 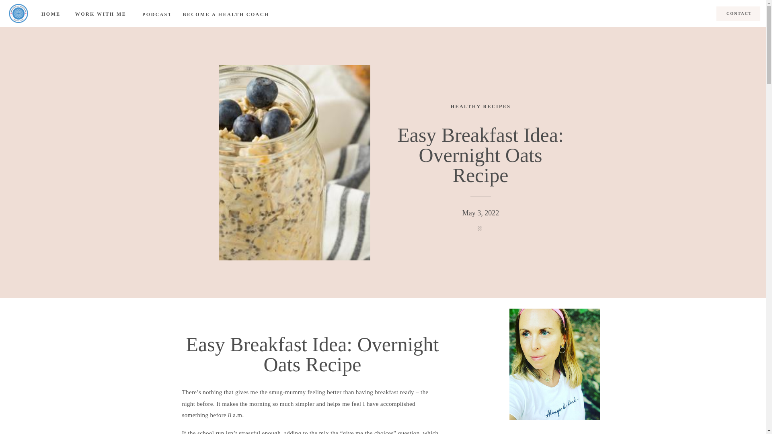 I want to click on HOME, so click(x=50, y=14).